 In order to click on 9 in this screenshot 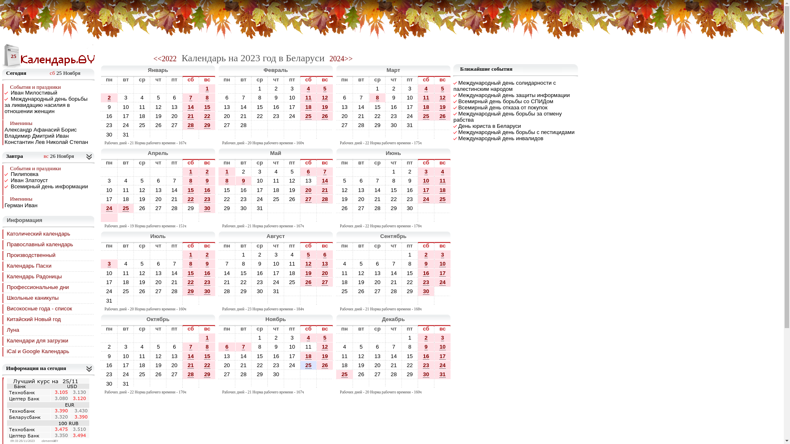, I will do `click(244, 181)`.